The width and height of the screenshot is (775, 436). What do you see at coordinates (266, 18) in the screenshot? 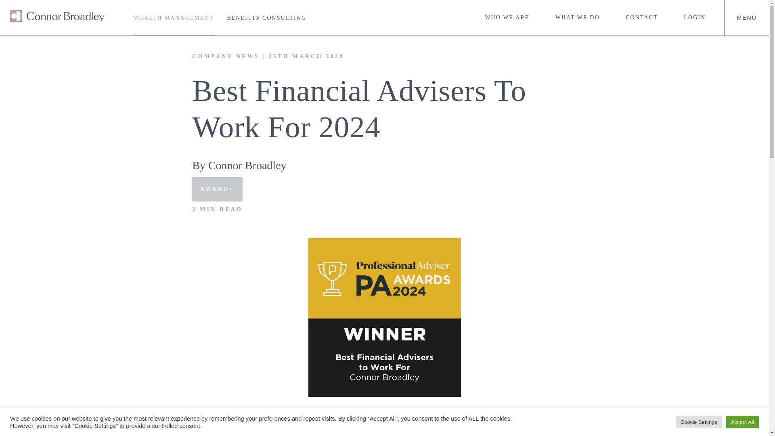
I see `BENEFITS CONSULTING` at bounding box center [266, 18].